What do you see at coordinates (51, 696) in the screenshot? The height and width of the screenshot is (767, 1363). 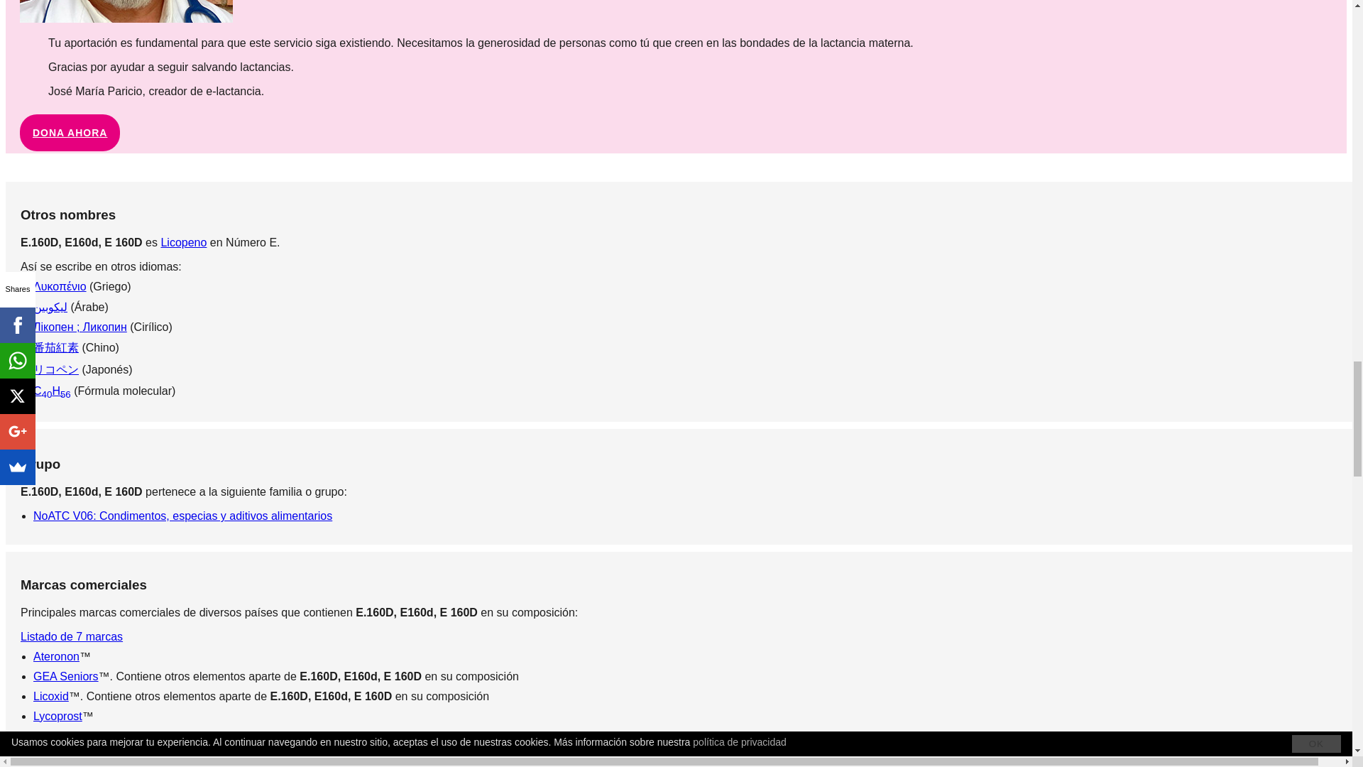 I see `Licoxid` at bounding box center [51, 696].